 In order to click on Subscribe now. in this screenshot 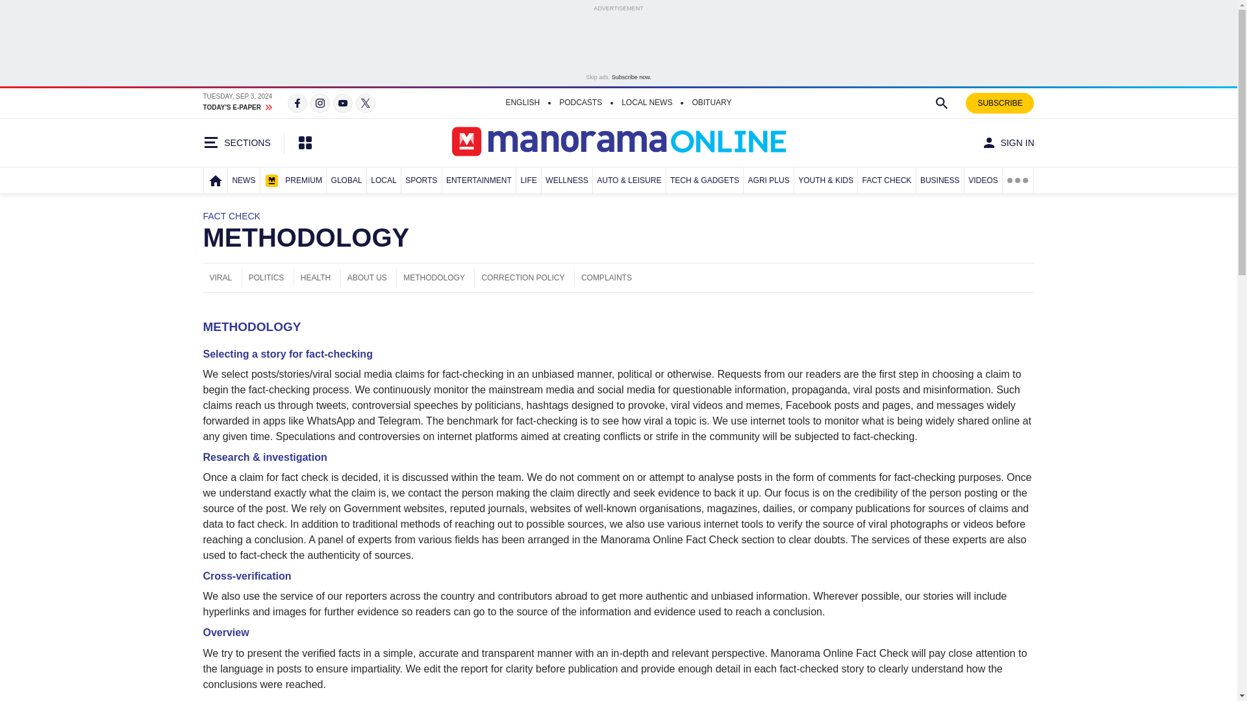, I will do `click(631, 77)`.